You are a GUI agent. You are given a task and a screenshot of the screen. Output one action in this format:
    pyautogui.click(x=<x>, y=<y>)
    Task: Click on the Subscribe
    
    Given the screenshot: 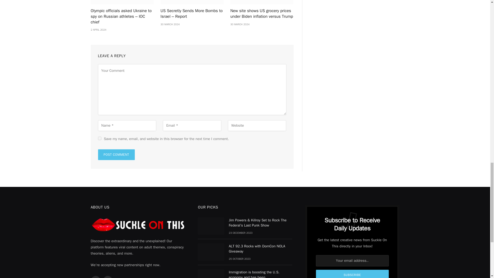 What is the action you would take?
    pyautogui.click(x=352, y=274)
    